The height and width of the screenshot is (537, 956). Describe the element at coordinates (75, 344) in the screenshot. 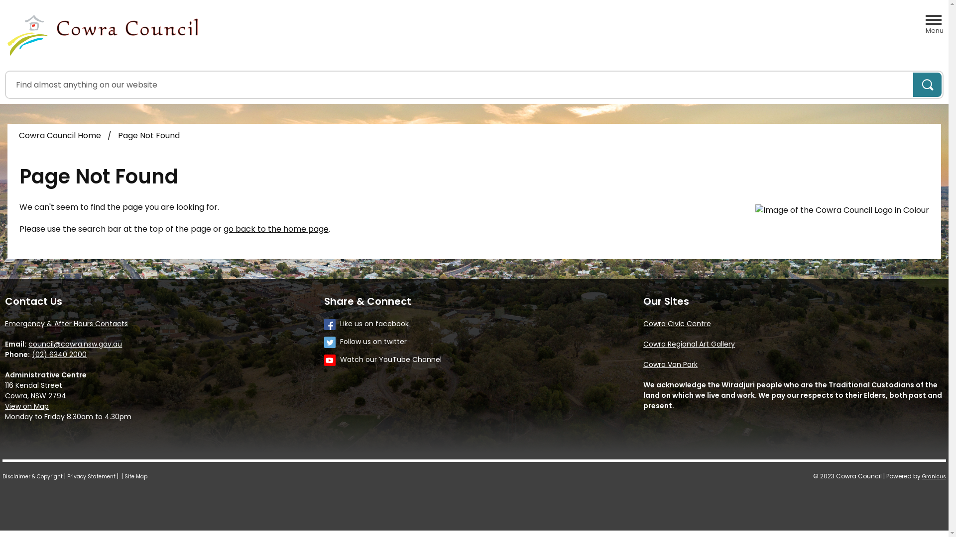

I see `council@cowra.nsw.gov.au` at that location.